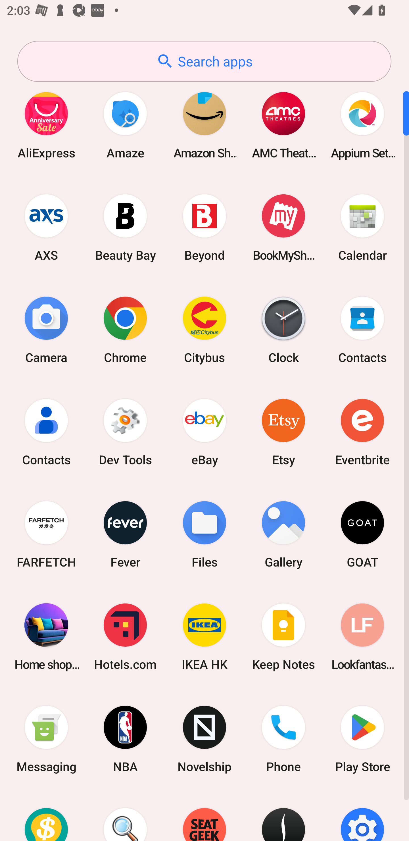 This screenshot has width=409, height=841. Describe the element at coordinates (362, 636) in the screenshot. I see `Lookfantastic` at that location.